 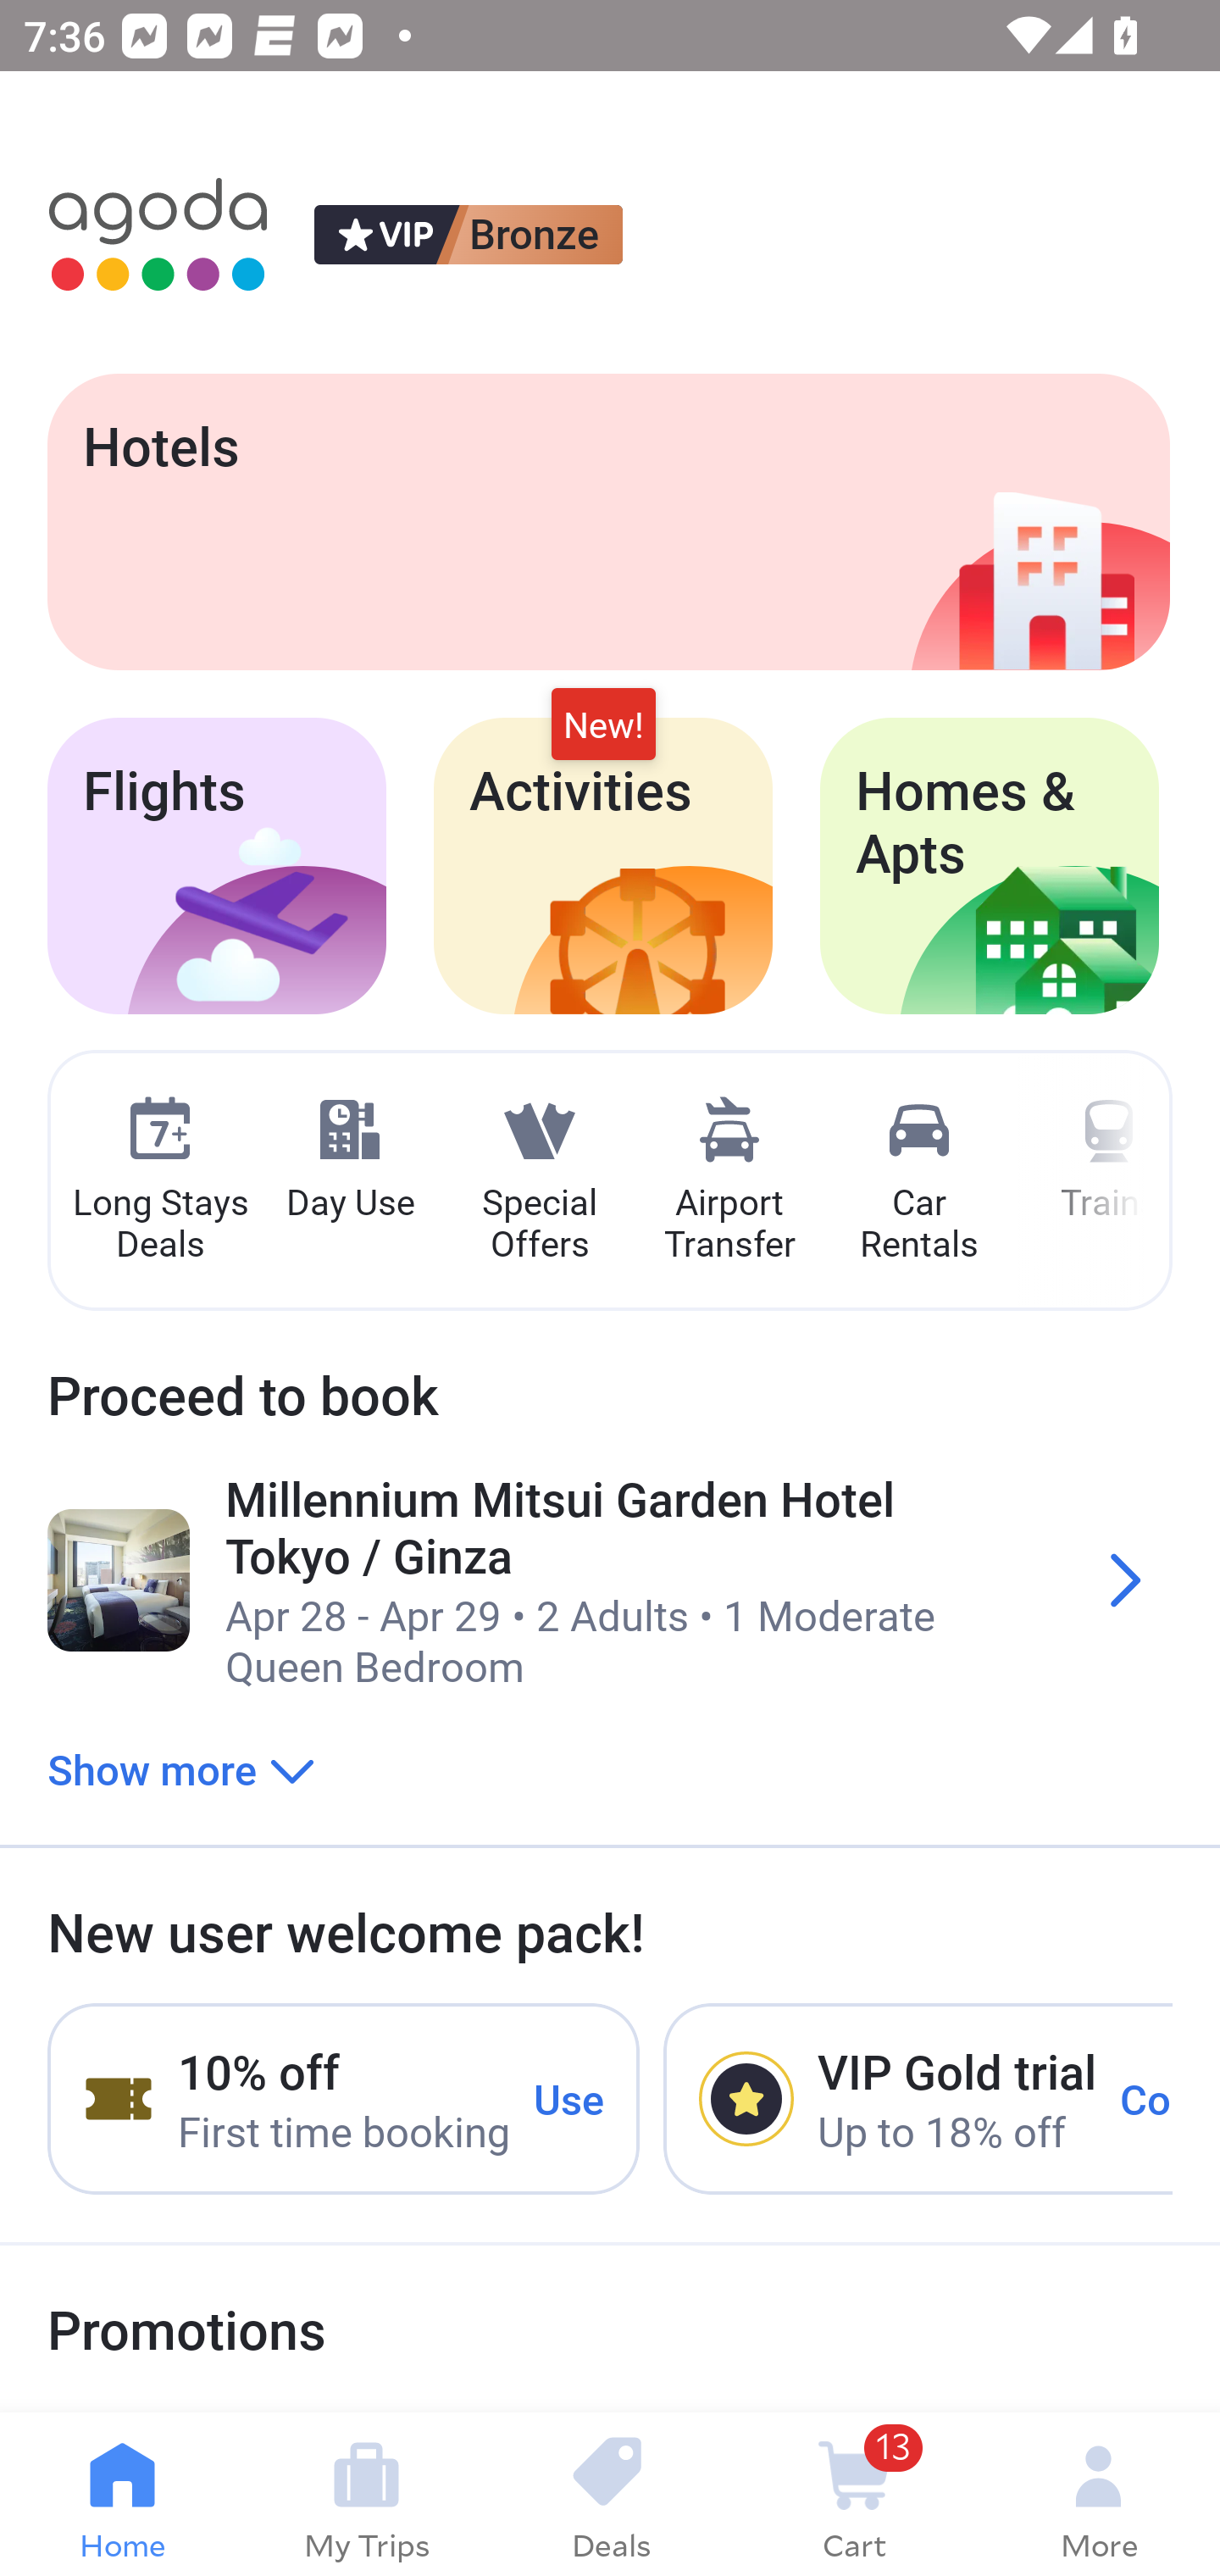 I want to click on Homes & Apts, so click(x=990, y=866).